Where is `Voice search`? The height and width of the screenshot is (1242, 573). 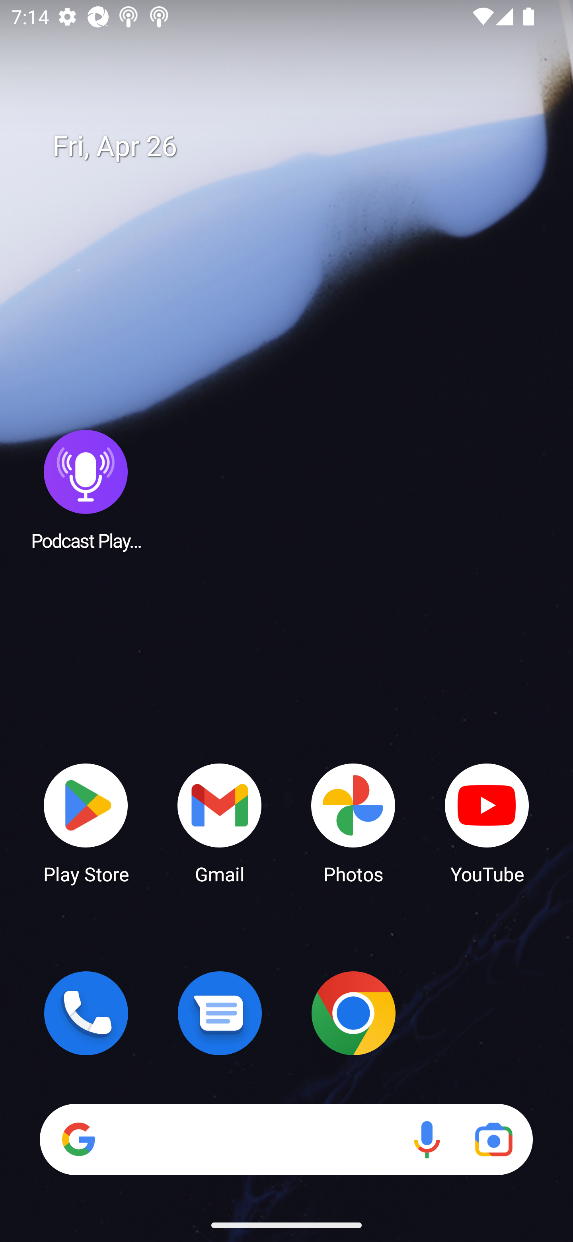
Voice search is located at coordinates (427, 1139).